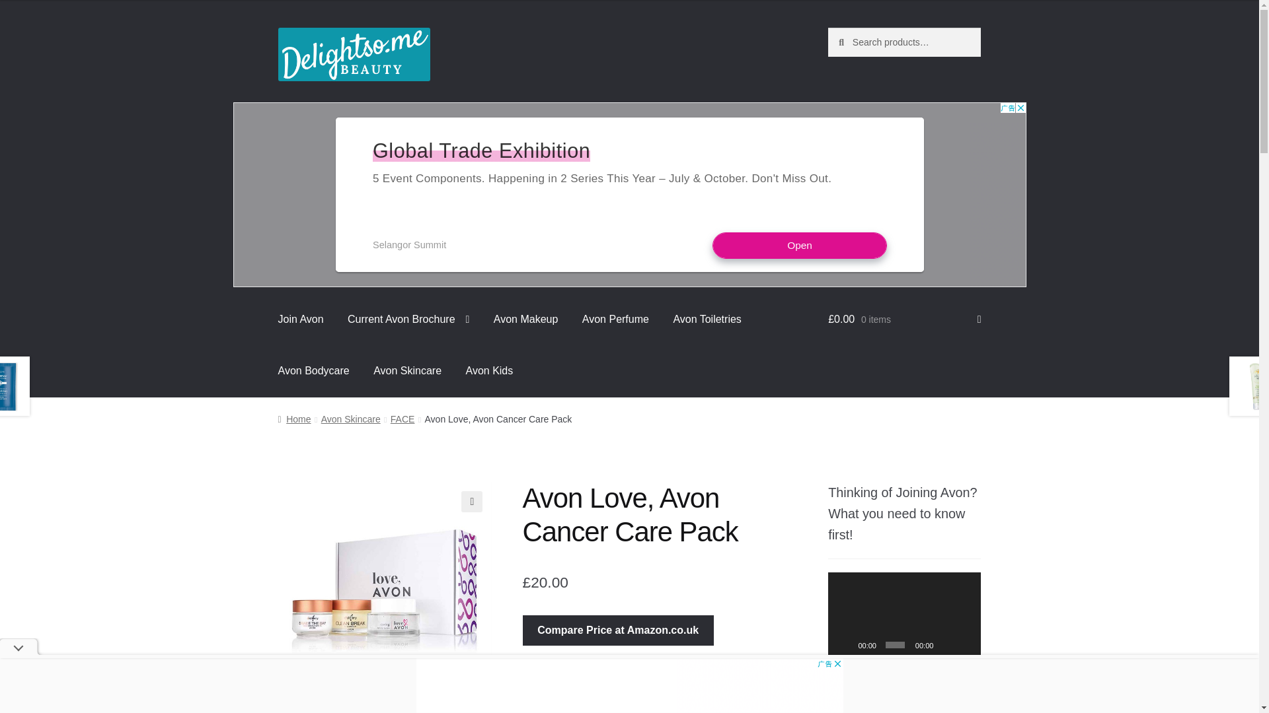  What do you see at coordinates (616, 319) in the screenshot?
I see `Avon Perfume` at bounding box center [616, 319].